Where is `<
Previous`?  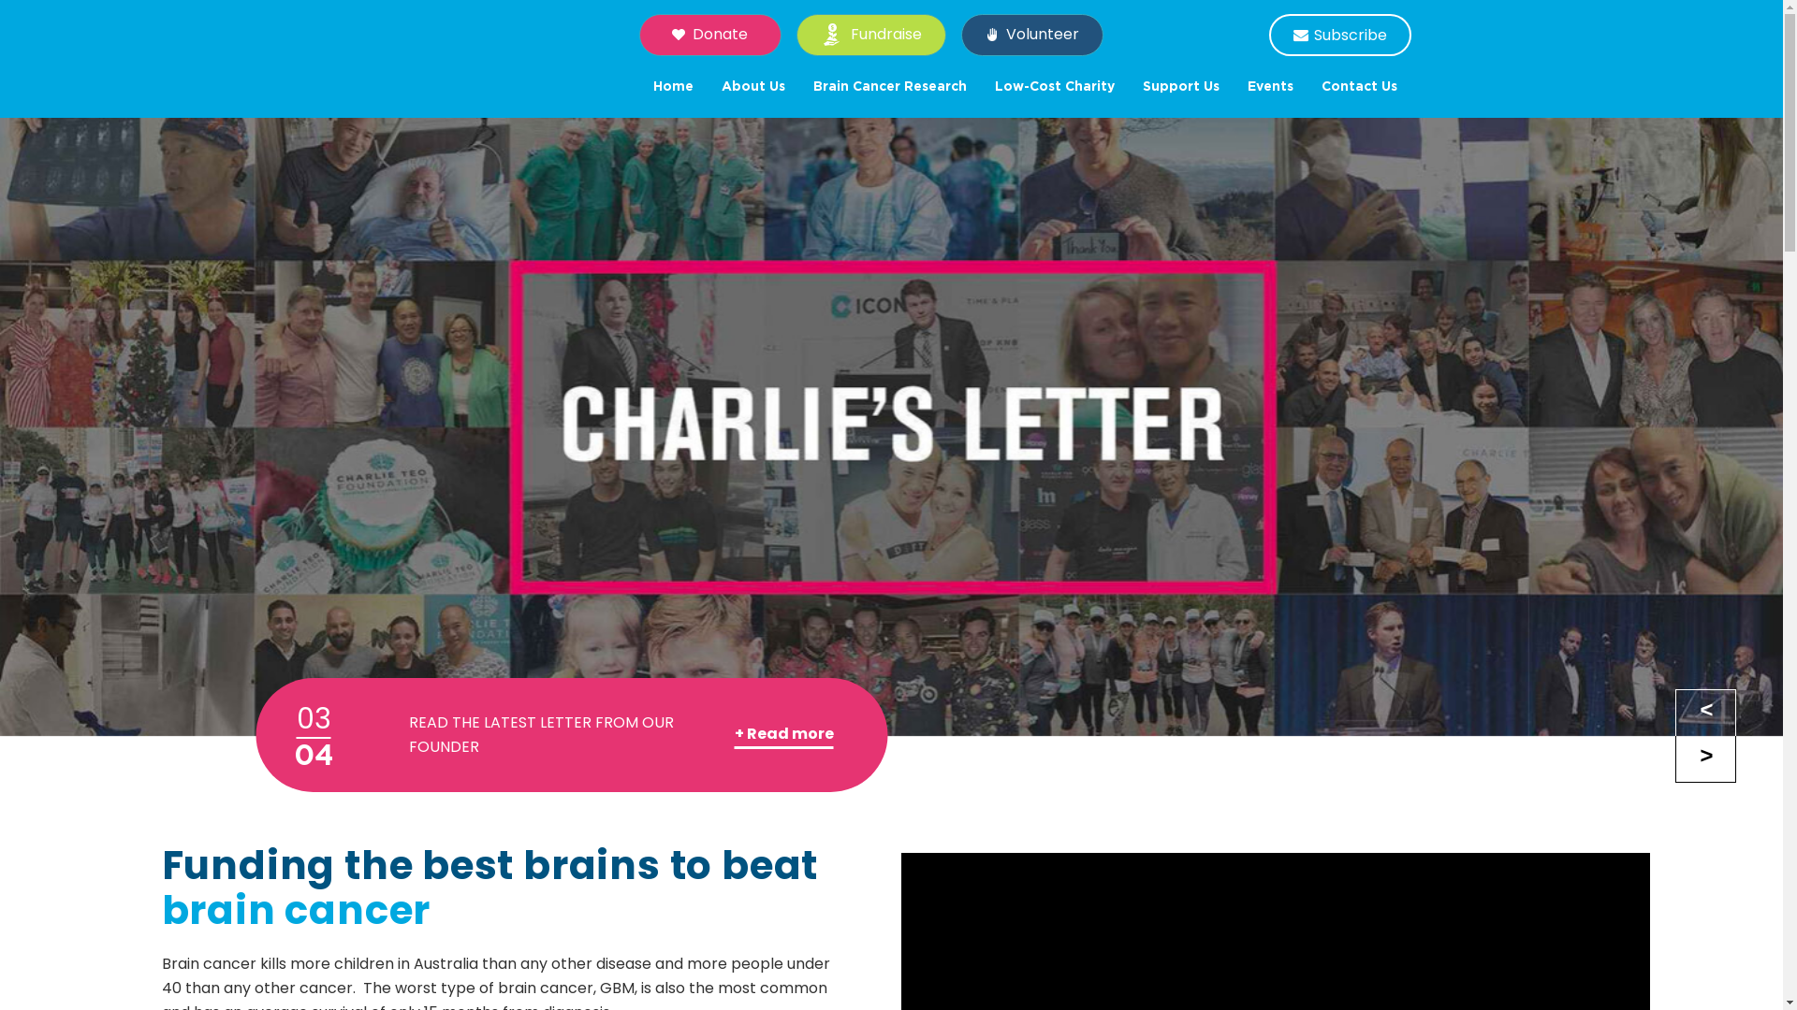 <
Previous is located at coordinates (1705, 713).